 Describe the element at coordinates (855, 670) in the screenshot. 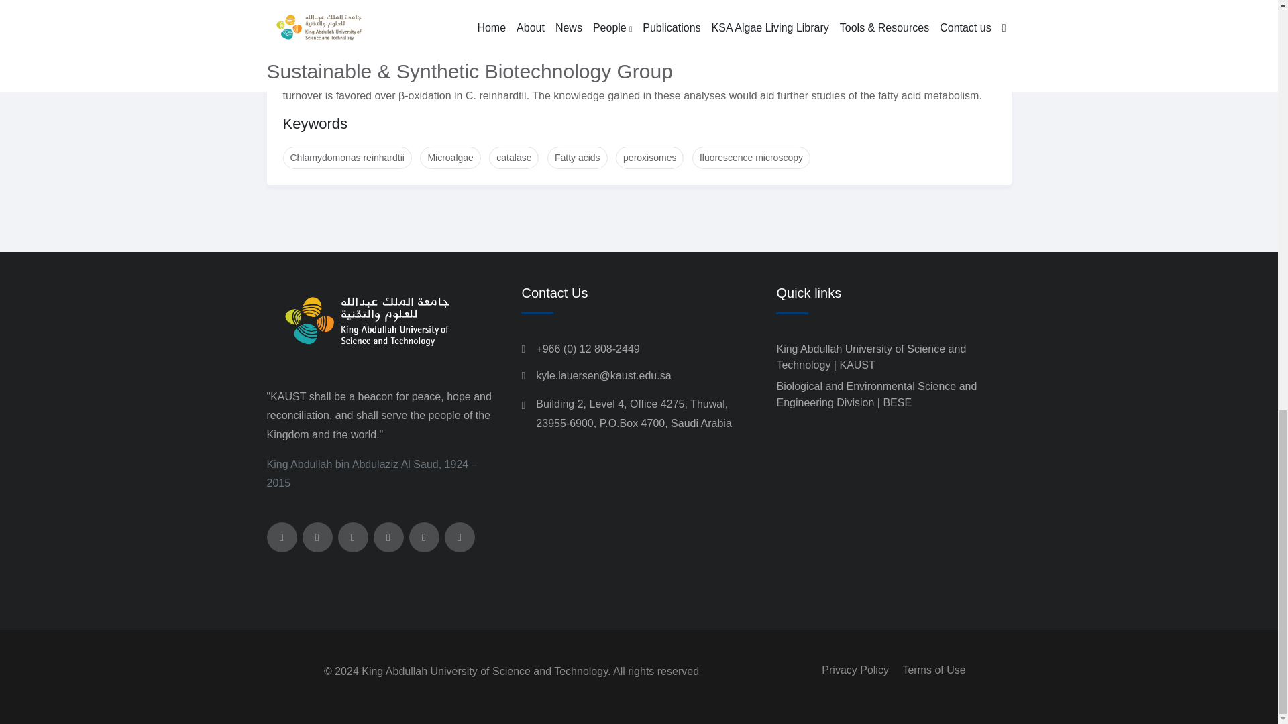

I see `Privacy Policy` at that location.